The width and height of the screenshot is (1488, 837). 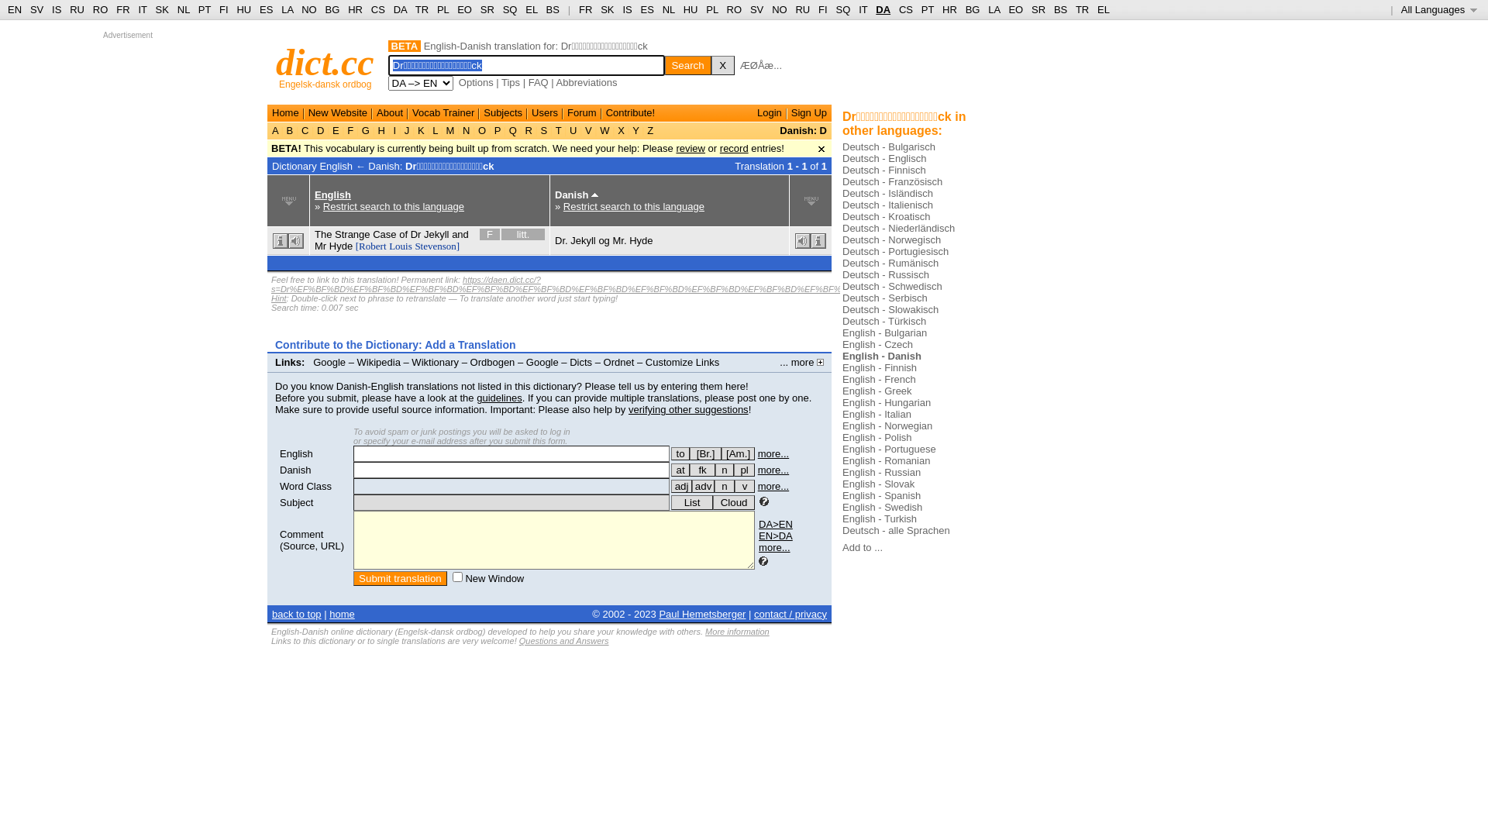 I want to click on SQ, so click(x=510, y=9).